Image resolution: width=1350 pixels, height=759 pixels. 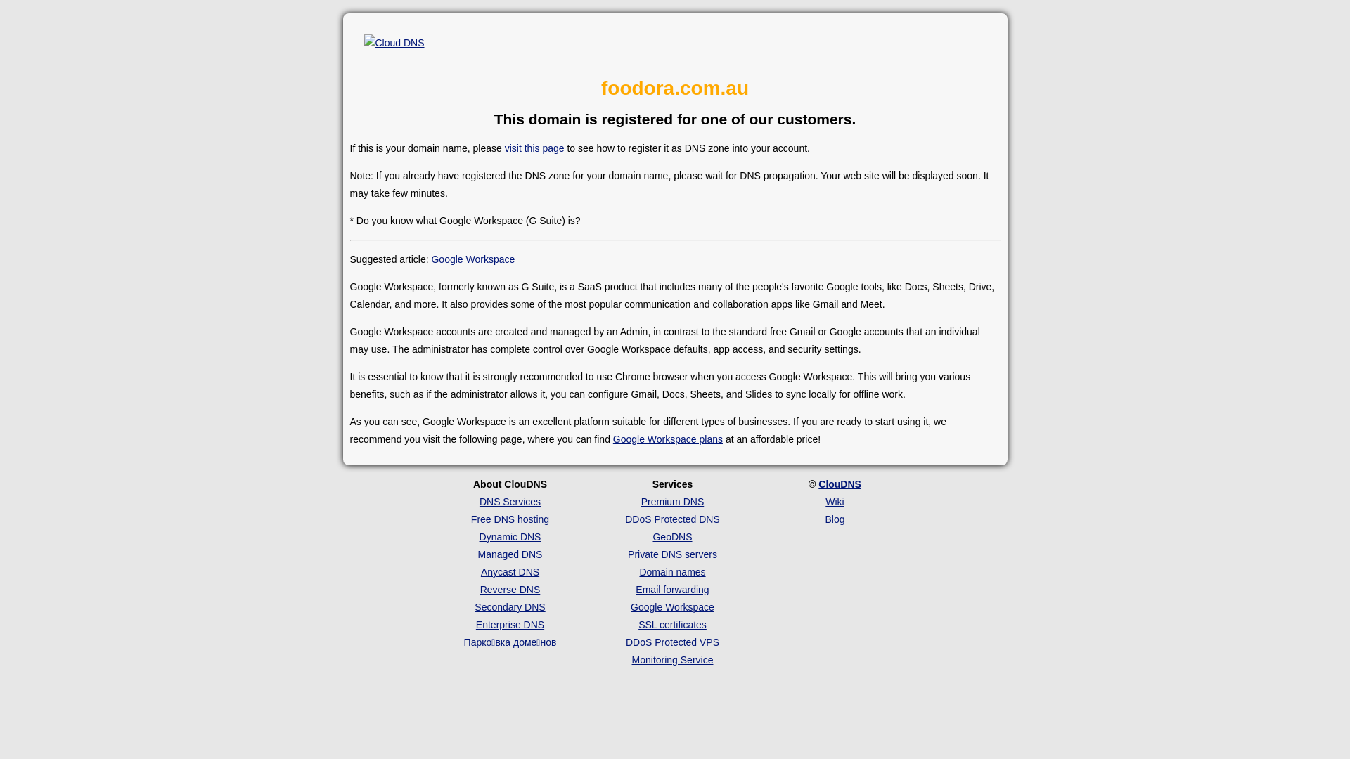 I want to click on Cloud DNS, so click(x=394, y=44).